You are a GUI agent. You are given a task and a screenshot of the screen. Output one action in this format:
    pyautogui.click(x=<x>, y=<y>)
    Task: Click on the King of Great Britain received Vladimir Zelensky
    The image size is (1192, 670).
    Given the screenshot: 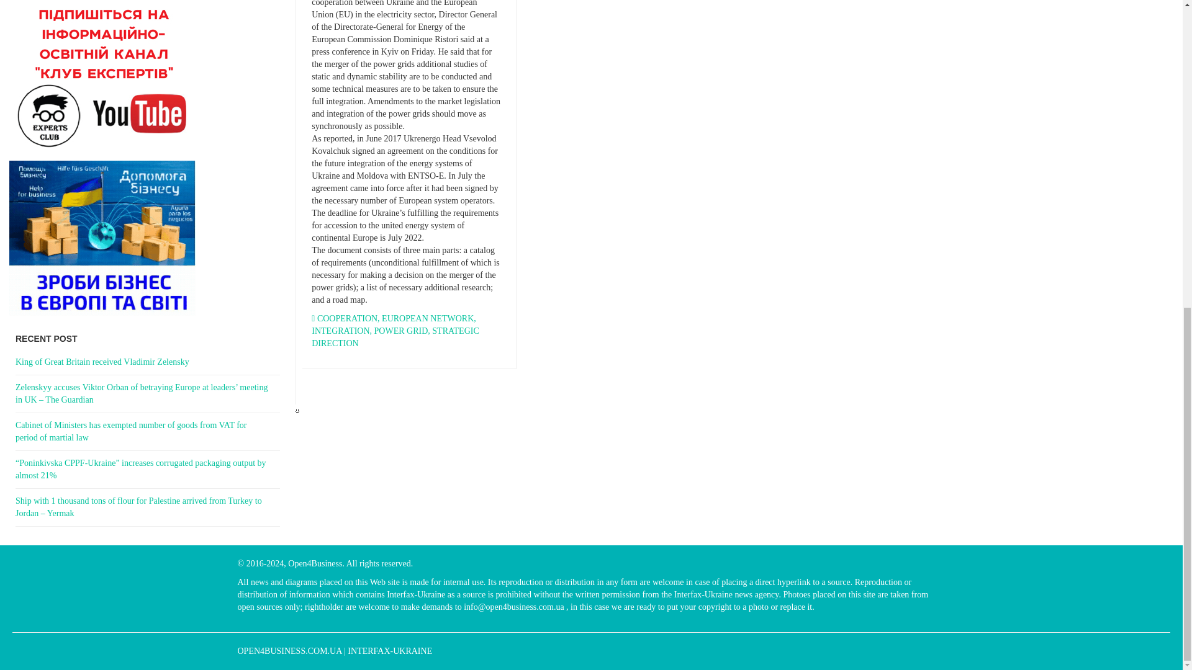 What is the action you would take?
    pyautogui.click(x=148, y=362)
    